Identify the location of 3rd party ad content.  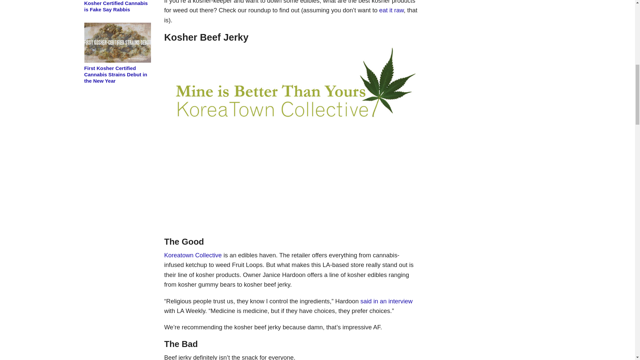
(290, 191).